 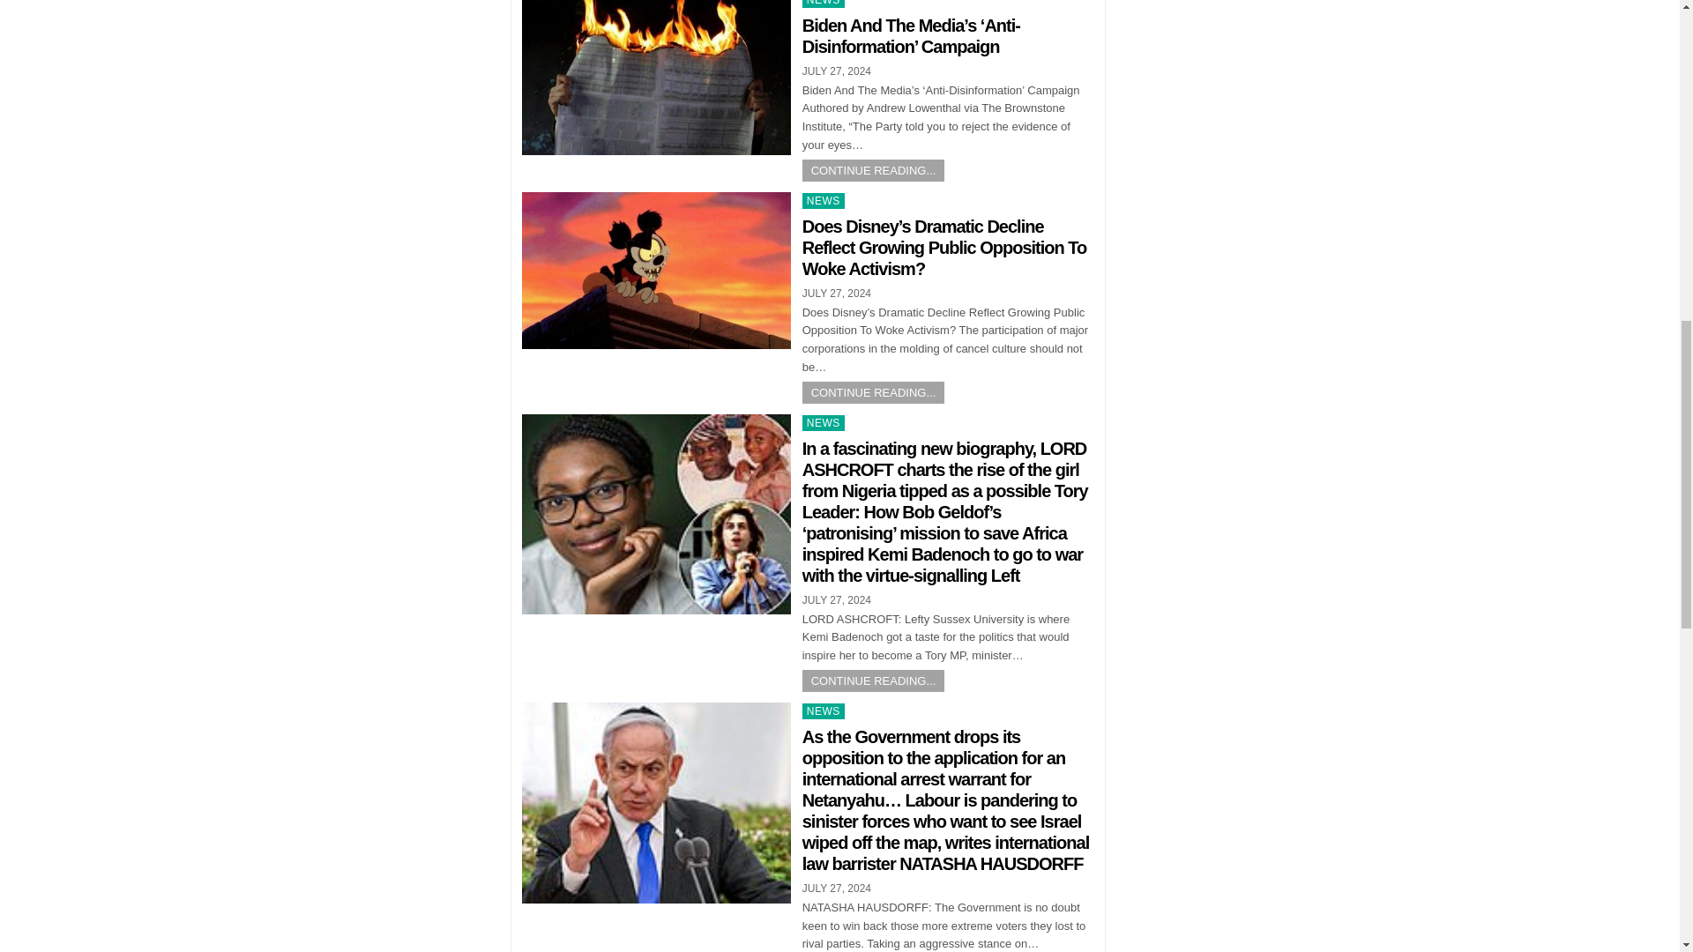 I want to click on NEWS, so click(x=824, y=4).